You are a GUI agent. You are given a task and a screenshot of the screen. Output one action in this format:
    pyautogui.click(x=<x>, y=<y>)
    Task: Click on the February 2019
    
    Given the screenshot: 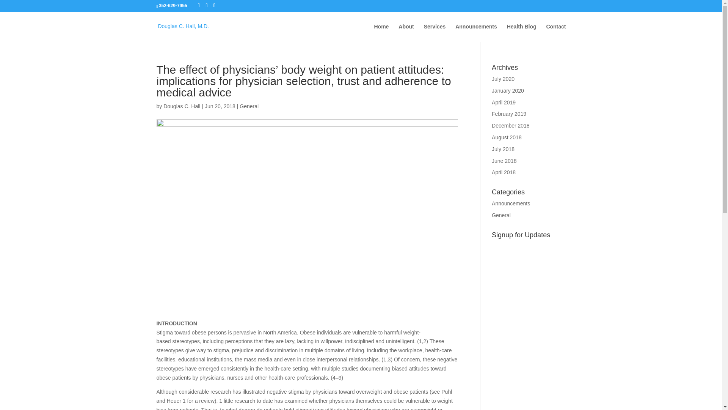 What is the action you would take?
    pyautogui.click(x=509, y=114)
    